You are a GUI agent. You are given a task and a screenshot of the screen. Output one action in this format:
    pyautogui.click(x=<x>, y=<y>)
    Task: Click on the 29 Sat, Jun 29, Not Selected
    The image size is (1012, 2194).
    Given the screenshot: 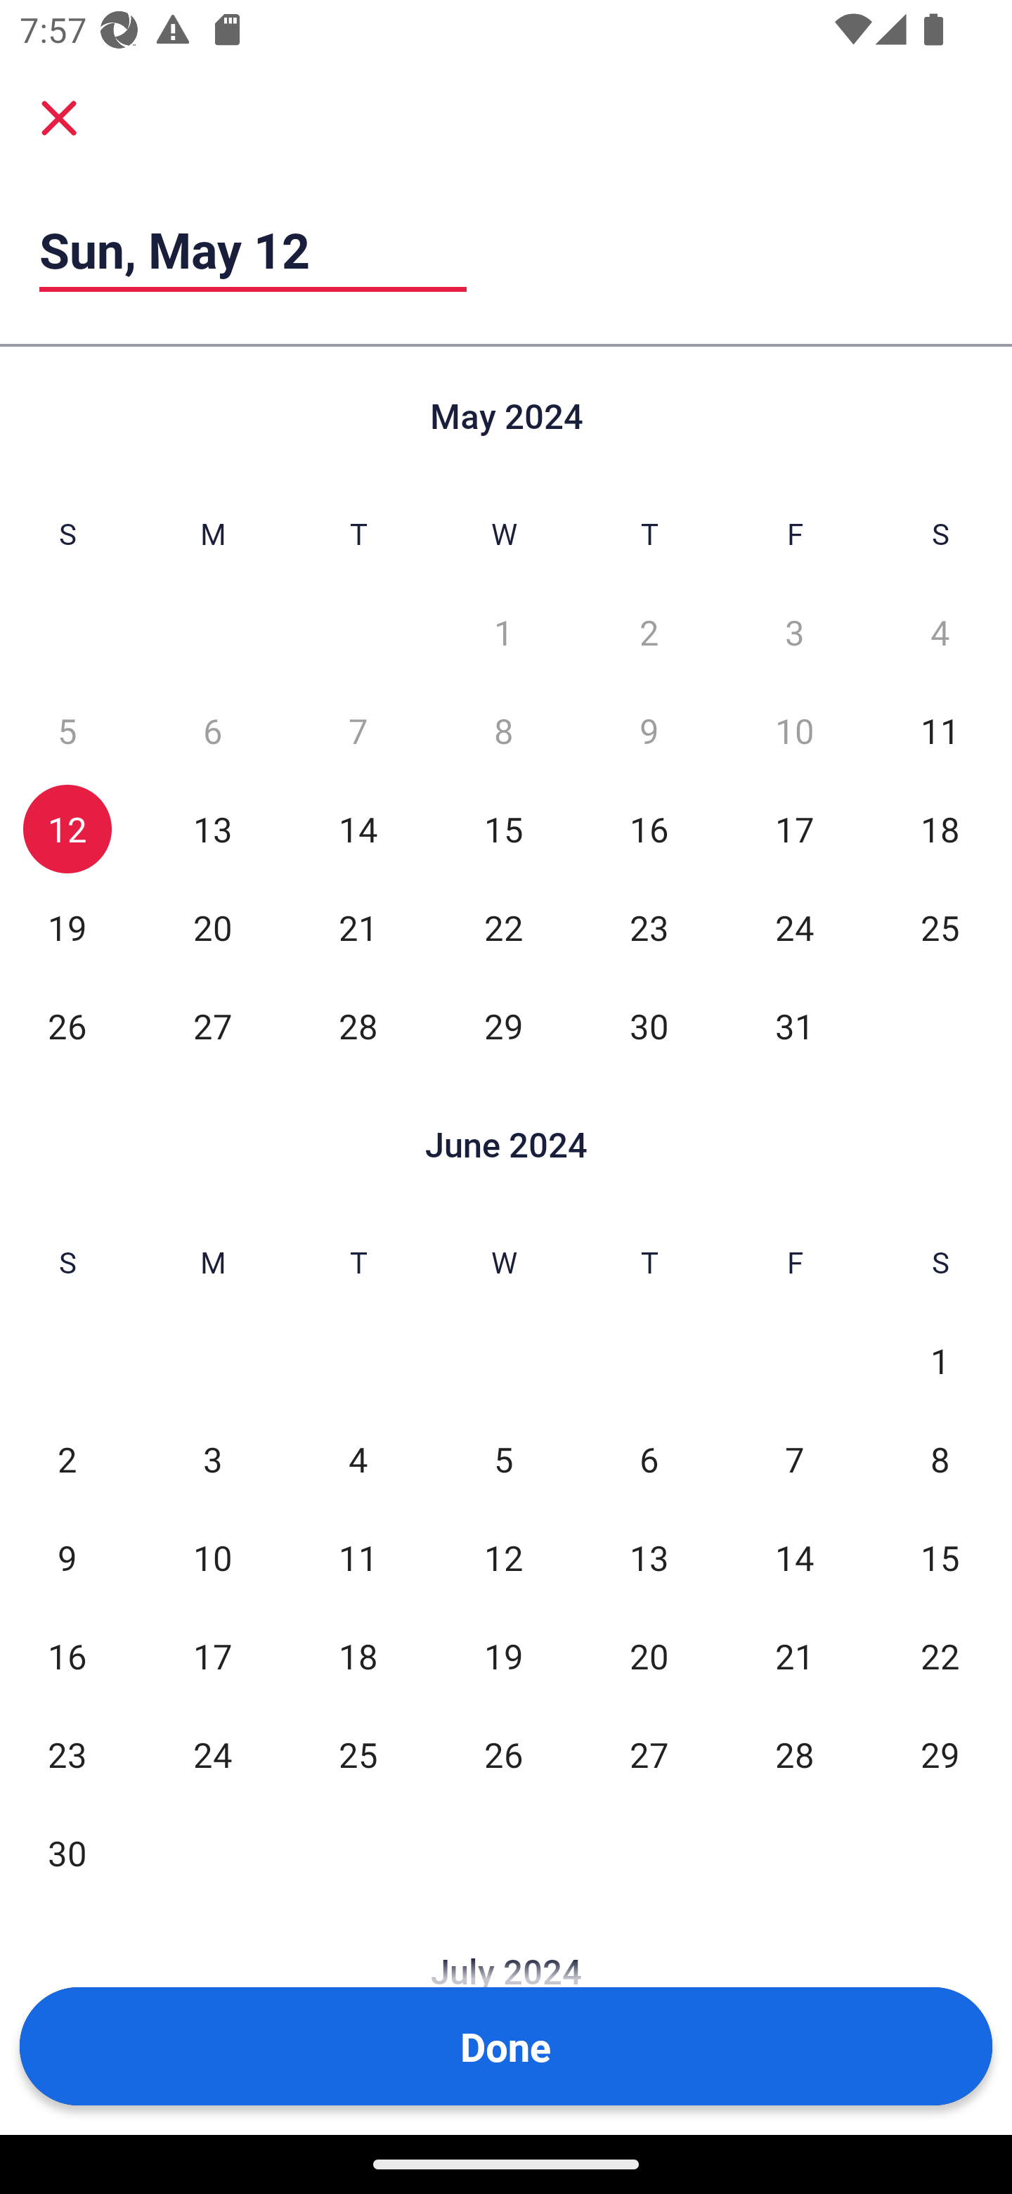 What is the action you would take?
    pyautogui.click(x=940, y=1754)
    